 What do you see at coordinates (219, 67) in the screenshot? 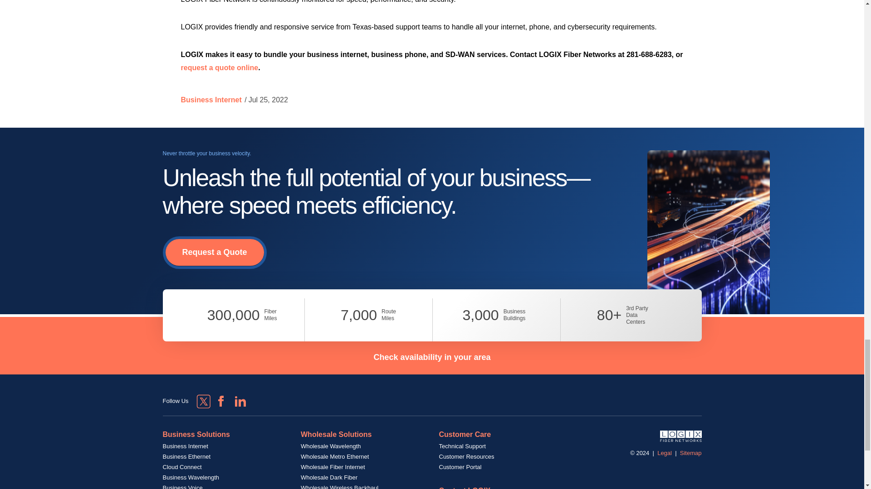
I see `request a quote online` at bounding box center [219, 67].